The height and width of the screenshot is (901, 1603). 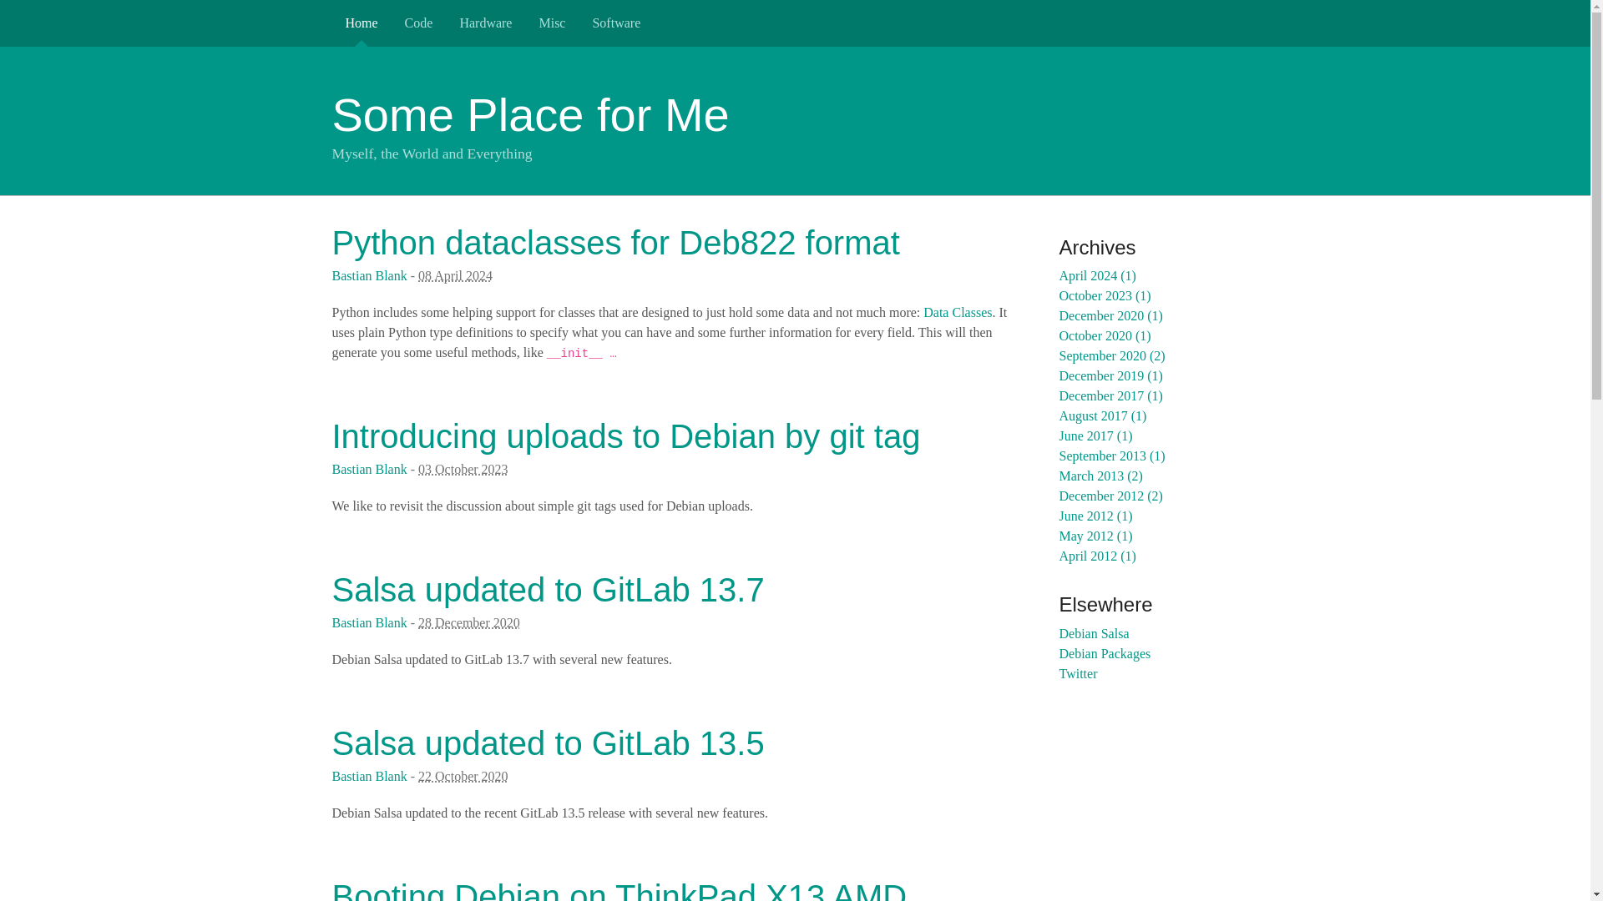 What do you see at coordinates (548, 589) in the screenshot?
I see `Permalink to Salsa updated to GitLab 13.7` at bounding box center [548, 589].